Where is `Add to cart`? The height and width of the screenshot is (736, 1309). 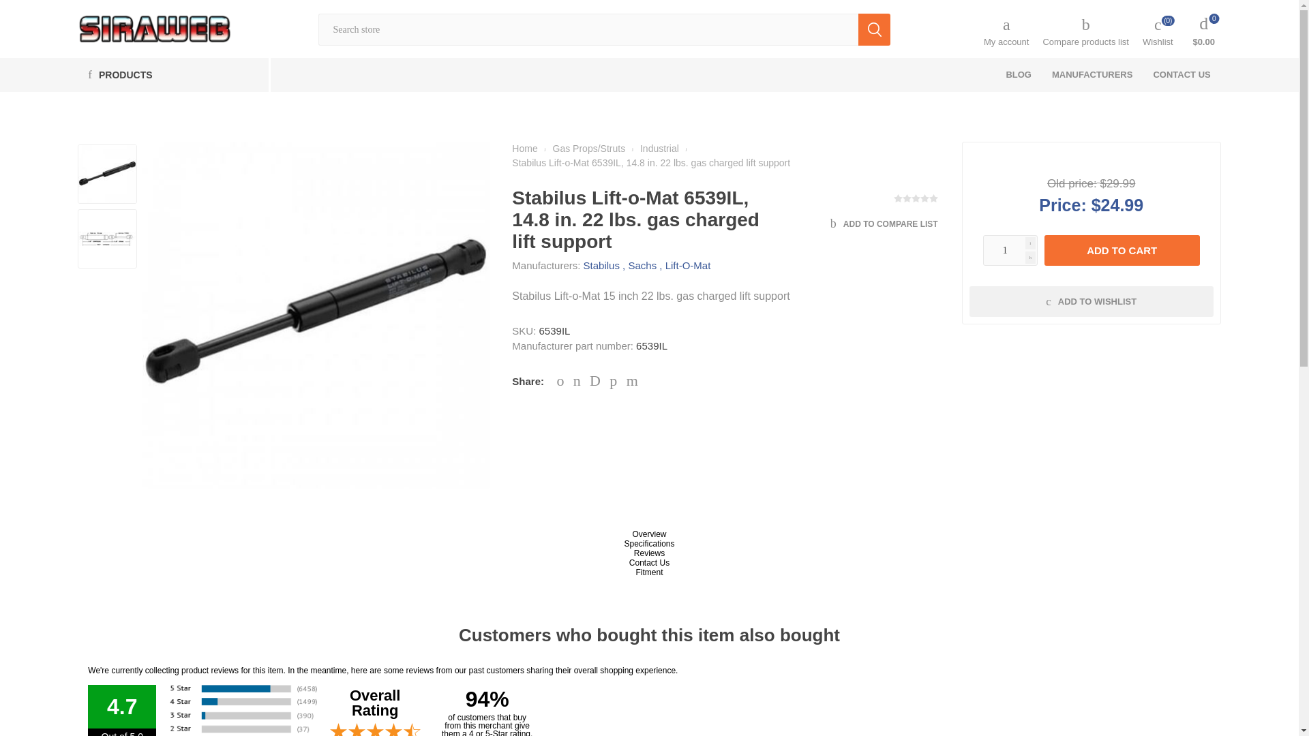 Add to cart is located at coordinates (1122, 249).